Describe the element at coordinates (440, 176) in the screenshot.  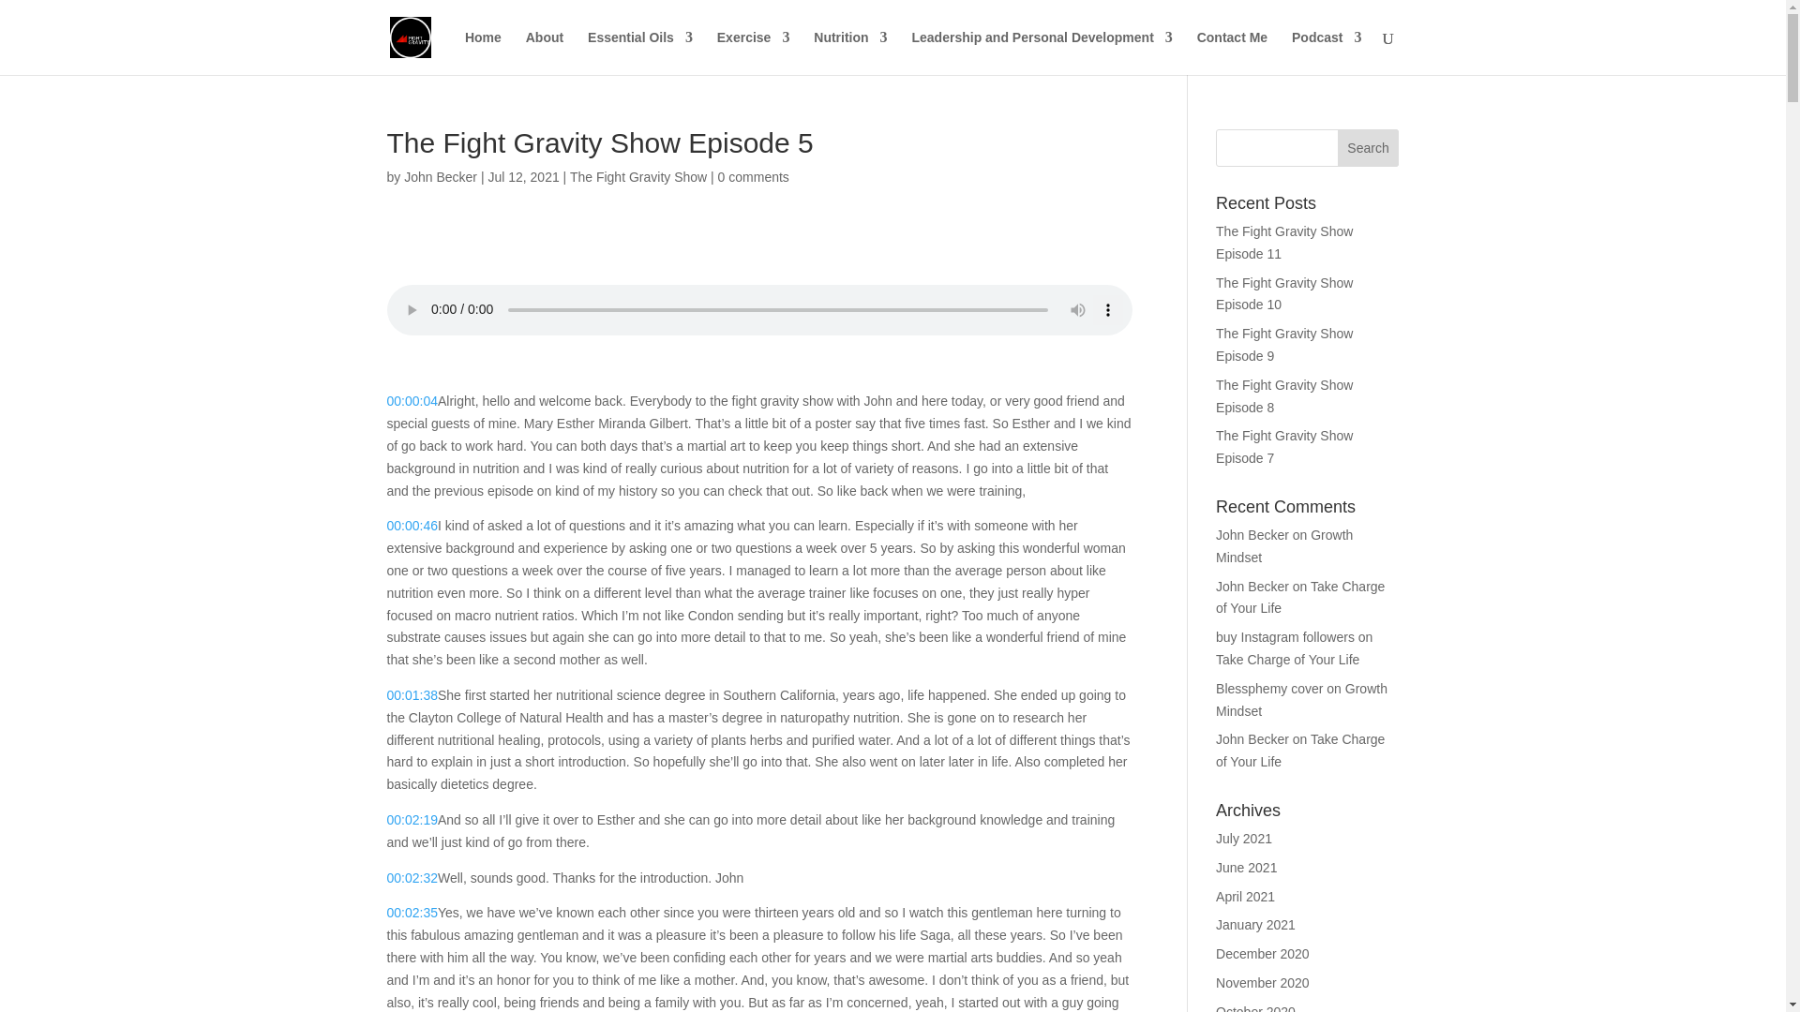
I see `John Becker` at that location.